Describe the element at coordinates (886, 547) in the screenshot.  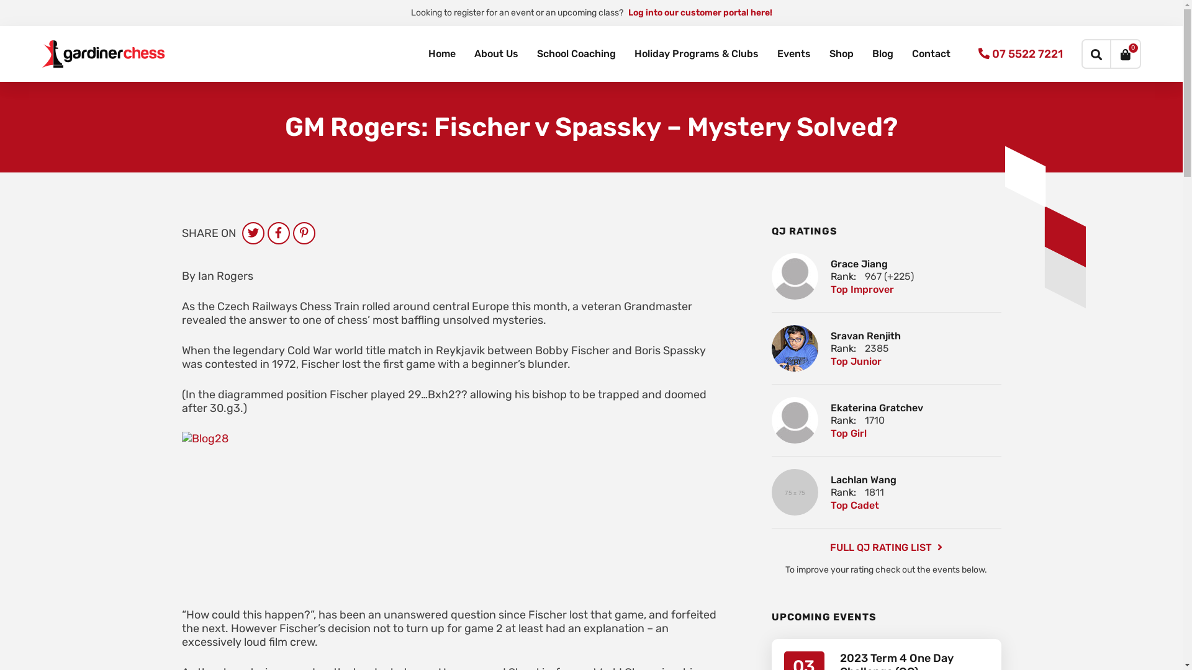
I see `FULL QJ RATING LIST` at that location.